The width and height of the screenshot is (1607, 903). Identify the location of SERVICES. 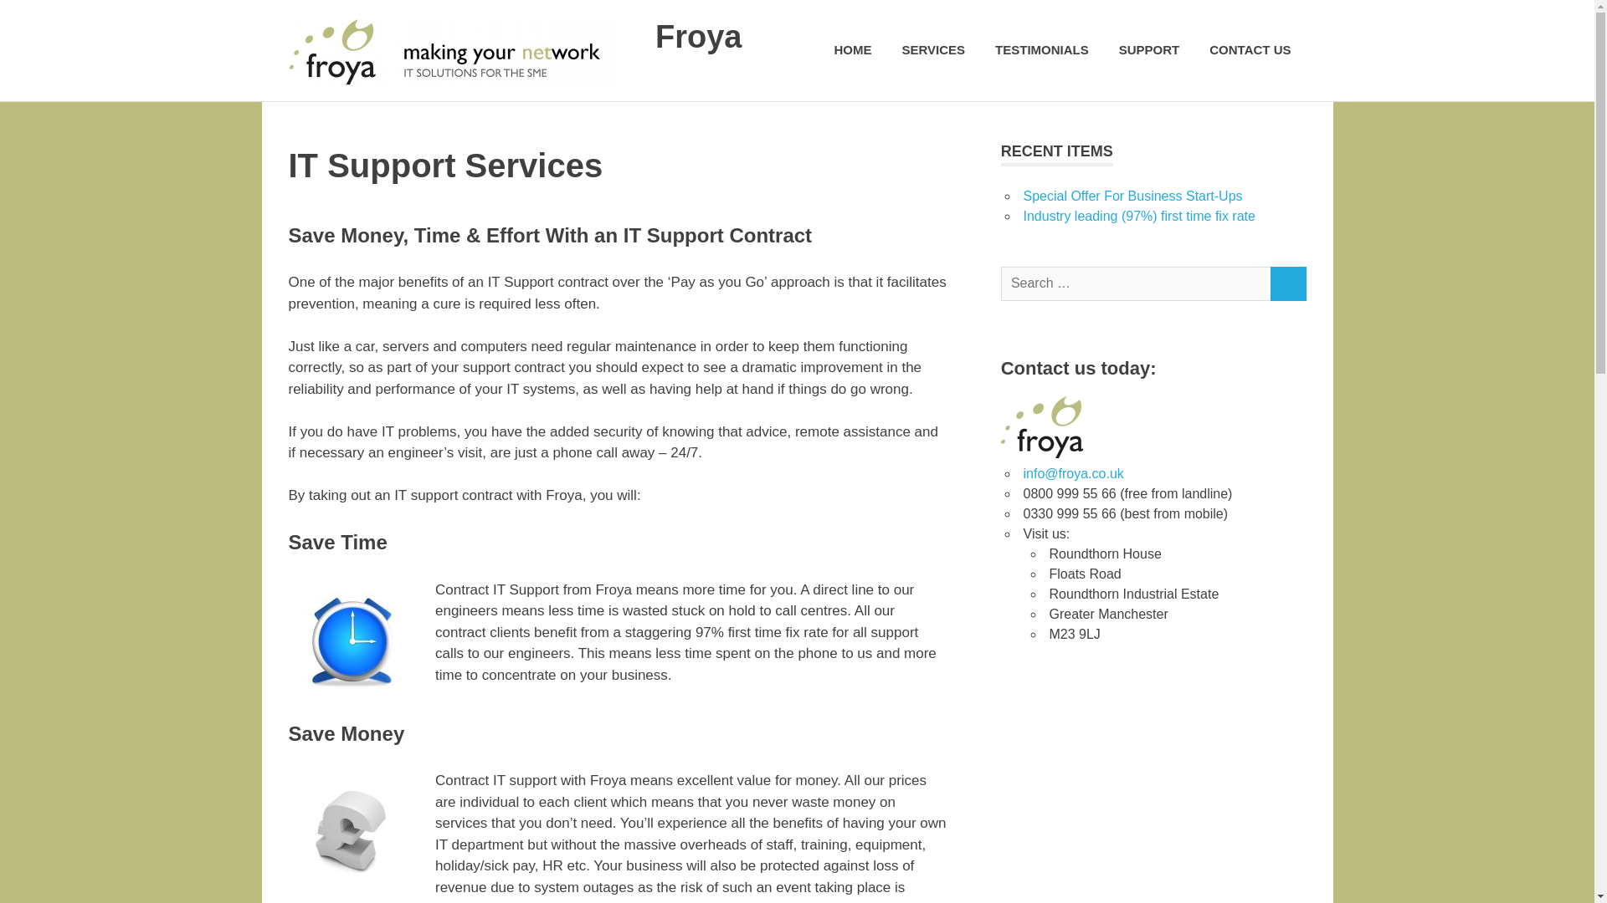
(933, 50).